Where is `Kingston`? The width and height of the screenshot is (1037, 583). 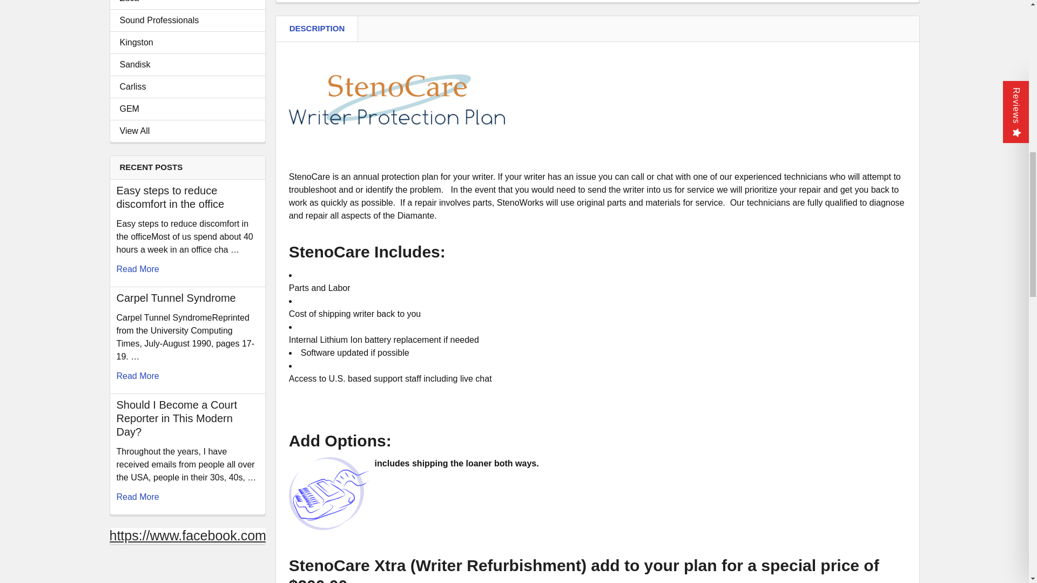
Kingston is located at coordinates (187, 42).